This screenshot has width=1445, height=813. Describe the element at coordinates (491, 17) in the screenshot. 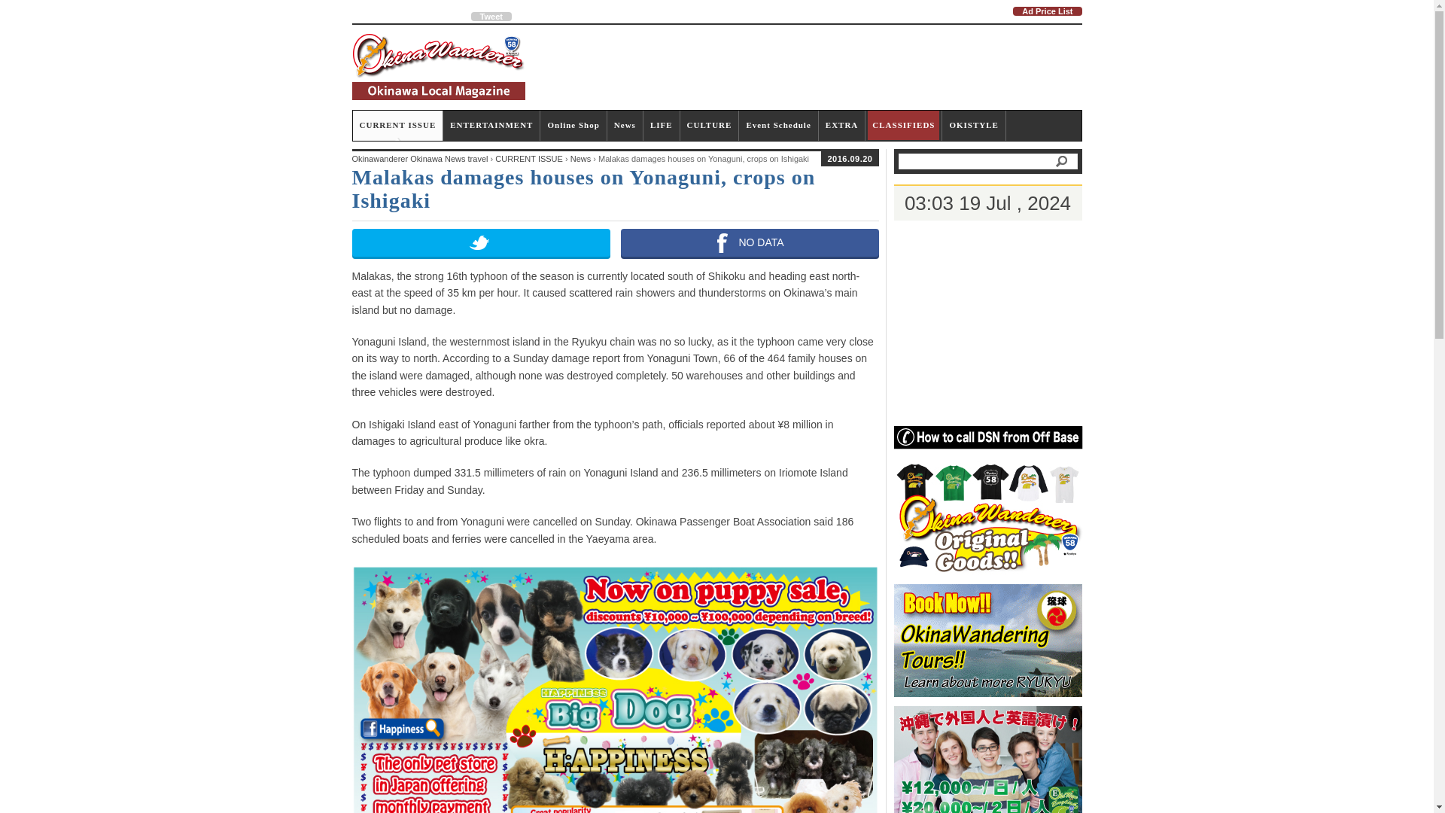

I see `Tweet` at that location.